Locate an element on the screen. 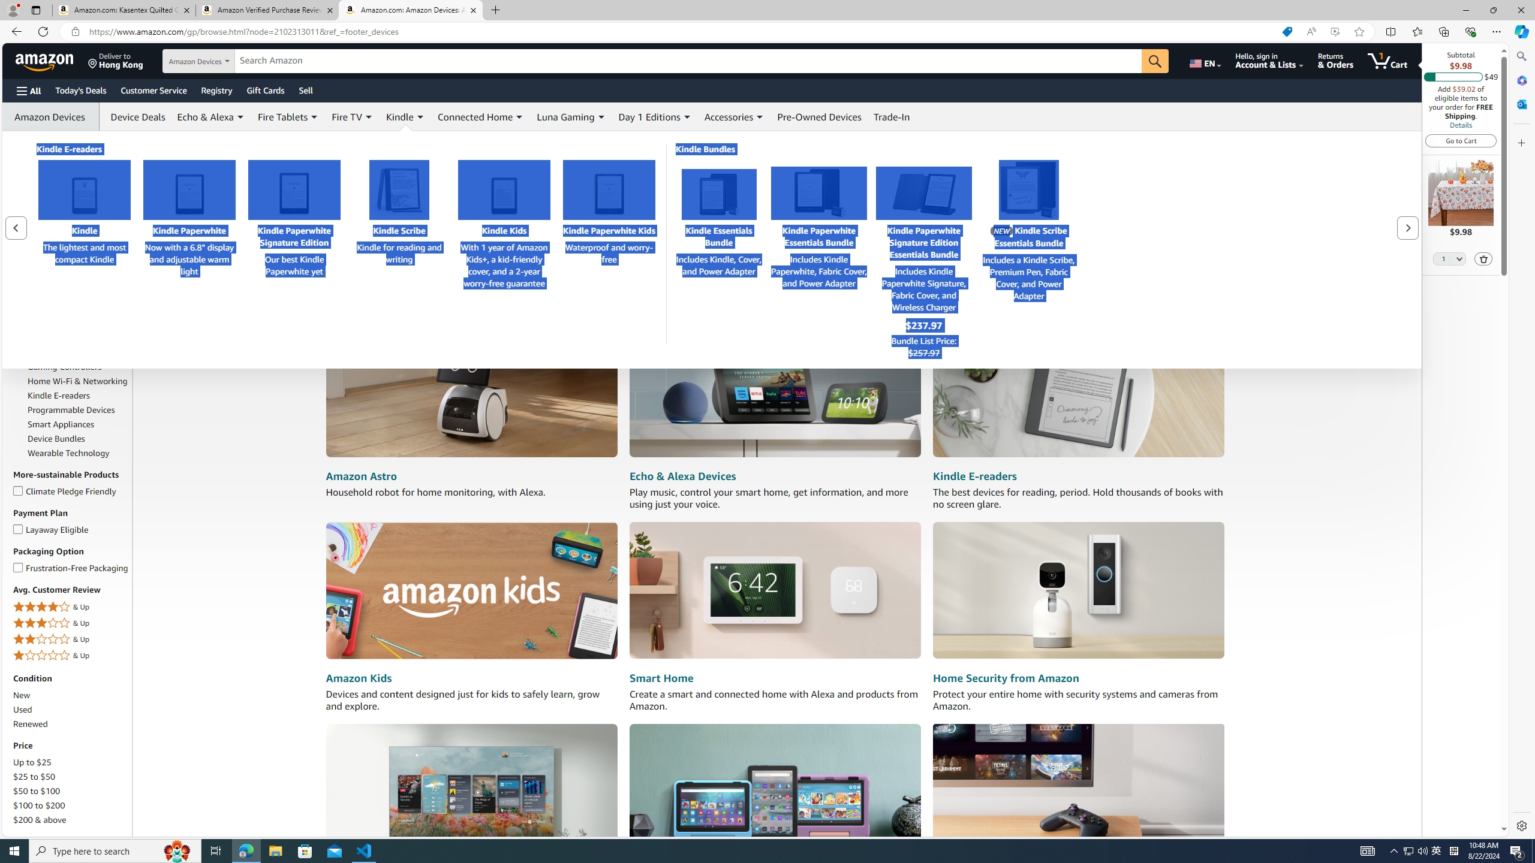 The height and width of the screenshot is (863, 1535). Luna Gaming is located at coordinates (571, 116).